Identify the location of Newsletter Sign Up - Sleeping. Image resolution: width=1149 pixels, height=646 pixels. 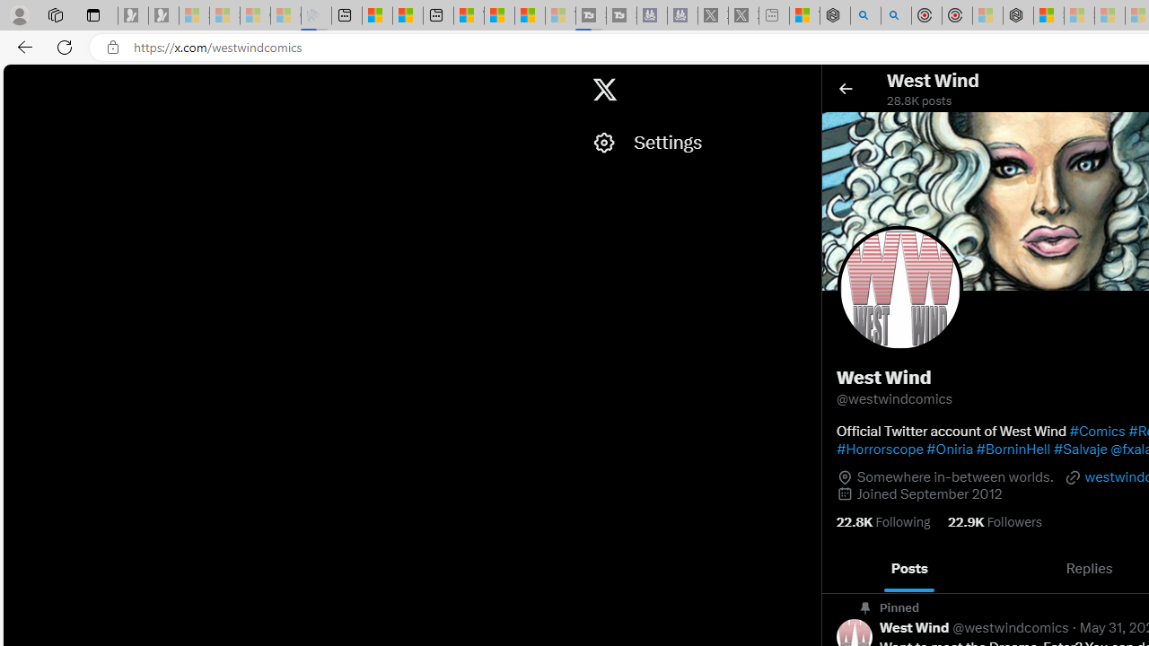
(163, 16).